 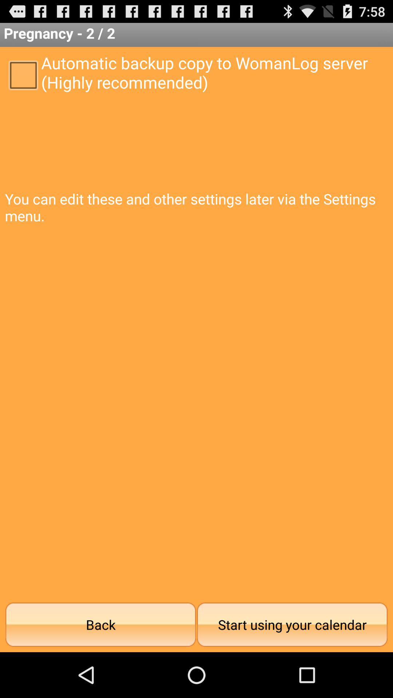 I want to click on choose icon next to the back item, so click(x=292, y=625).